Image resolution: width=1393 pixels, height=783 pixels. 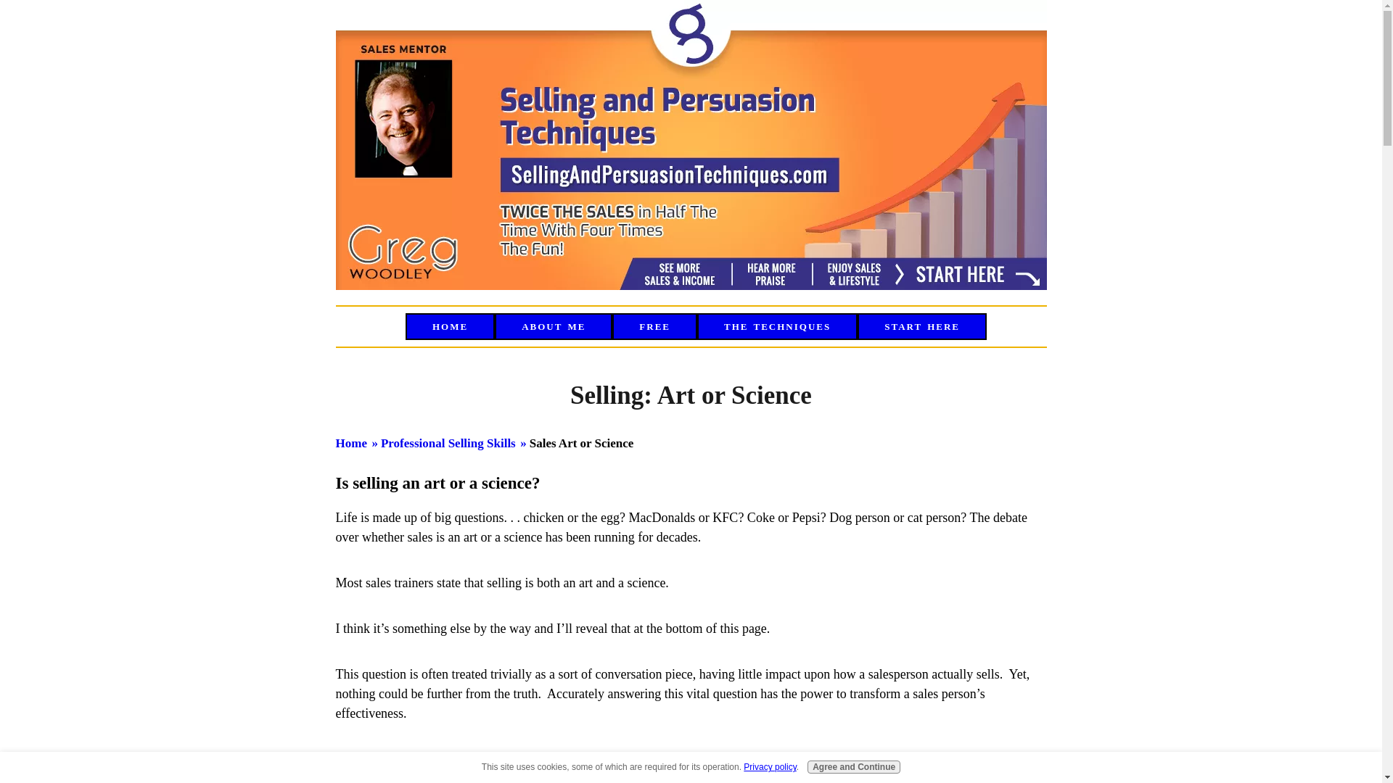 What do you see at coordinates (448, 443) in the screenshot?
I see `Professional Selling Skills` at bounding box center [448, 443].